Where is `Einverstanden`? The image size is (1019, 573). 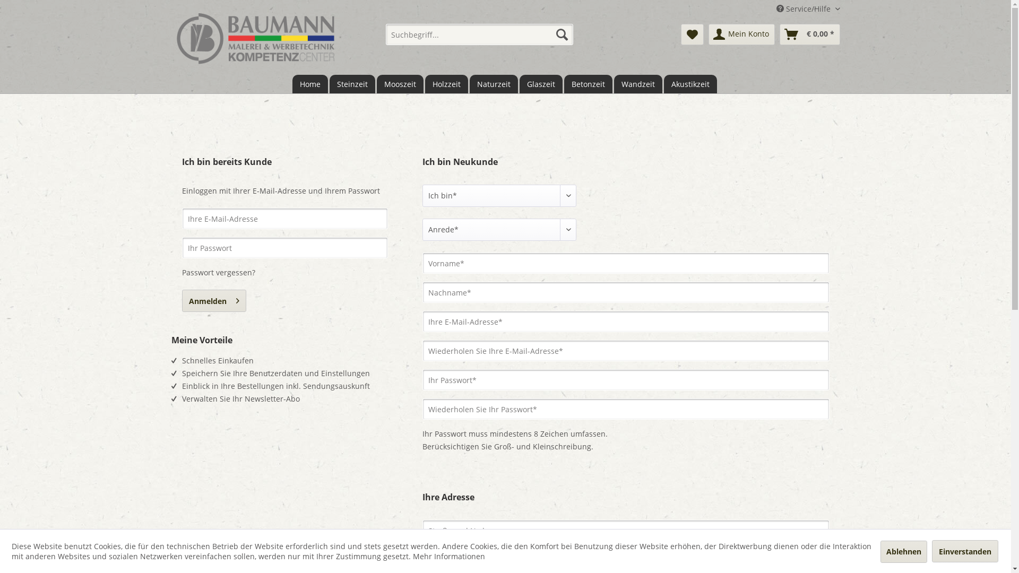
Einverstanden is located at coordinates (965, 551).